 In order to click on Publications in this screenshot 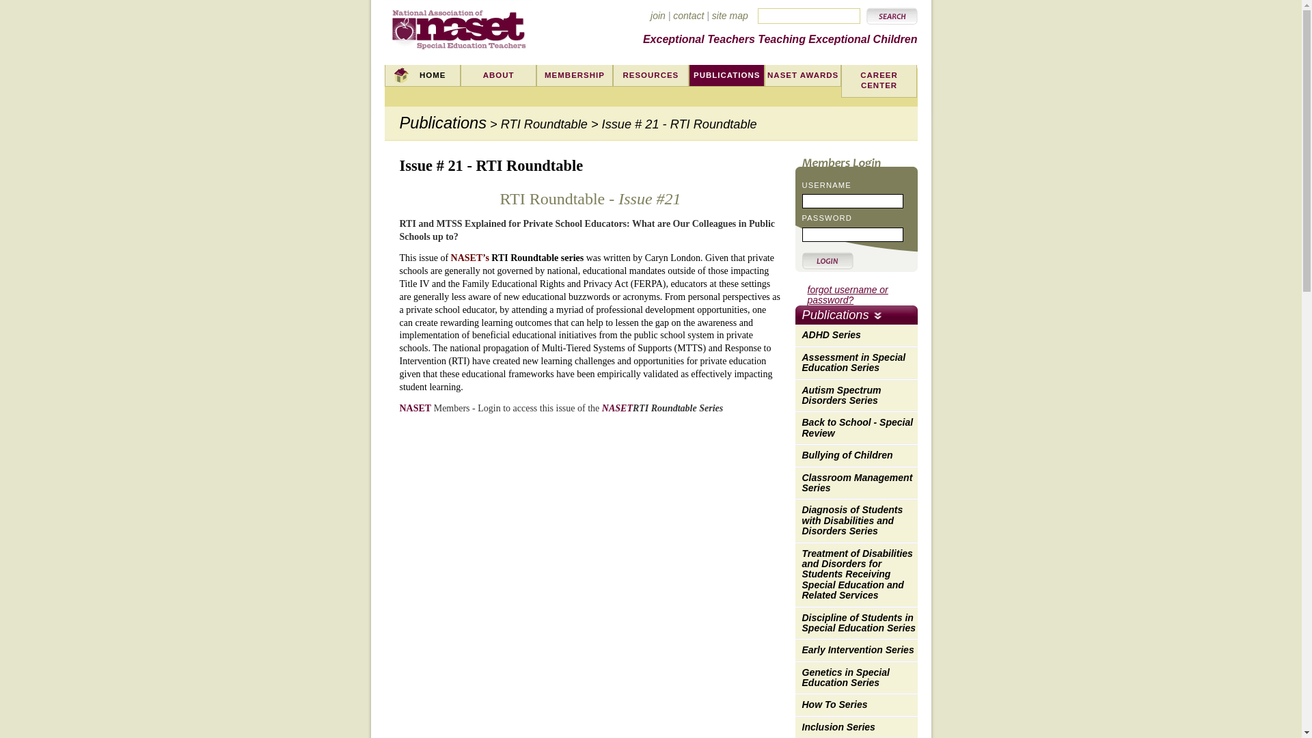, I will do `click(443, 123)`.